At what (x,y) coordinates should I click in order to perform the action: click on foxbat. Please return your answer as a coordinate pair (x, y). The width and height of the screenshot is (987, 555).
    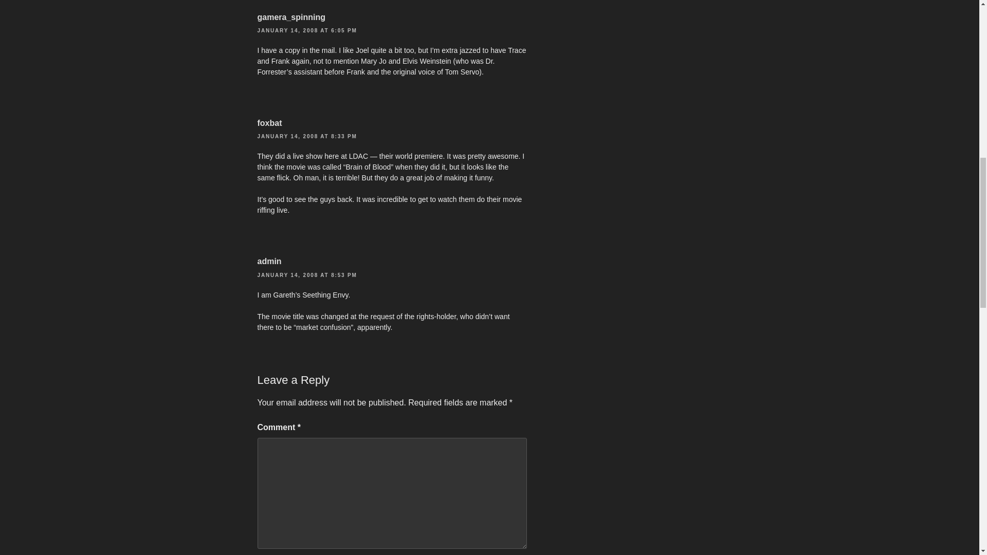
    Looking at the image, I should click on (269, 123).